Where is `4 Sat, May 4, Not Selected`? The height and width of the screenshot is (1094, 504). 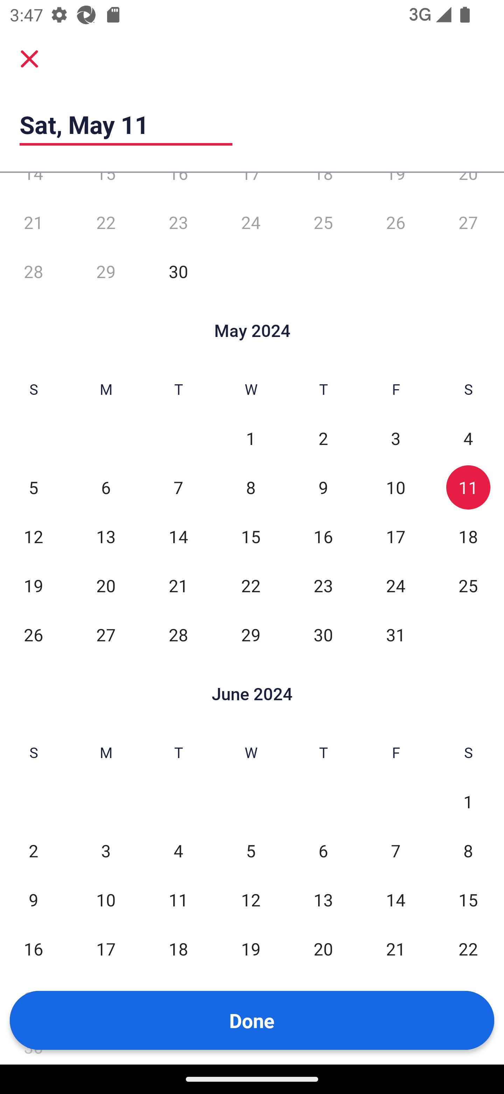 4 Sat, May 4, Not Selected is located at coordinates (468, 438).